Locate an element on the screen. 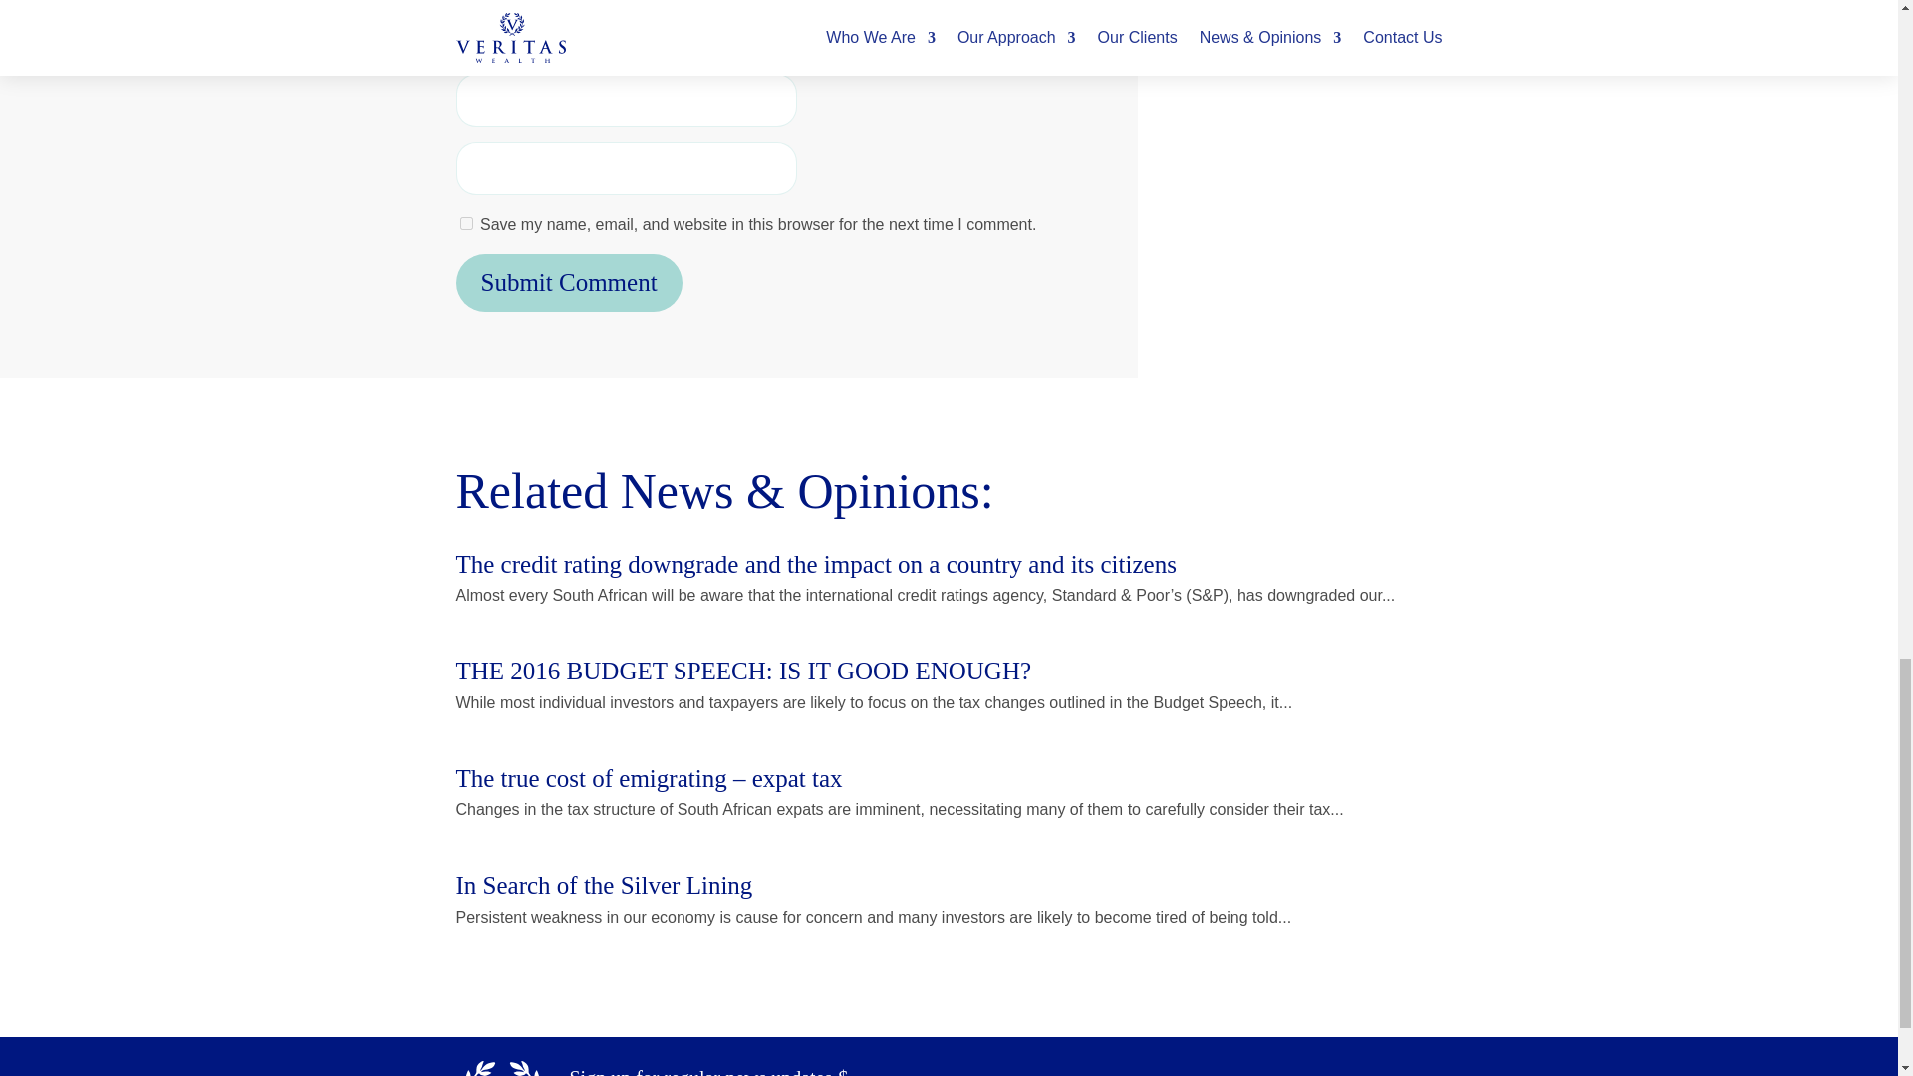 The height and width of the screenshot is (1076, 1913). THE 2016 BUDGET SPEECH: IS IT GOOD ENOUGH? is located at coordinates (744, 670).